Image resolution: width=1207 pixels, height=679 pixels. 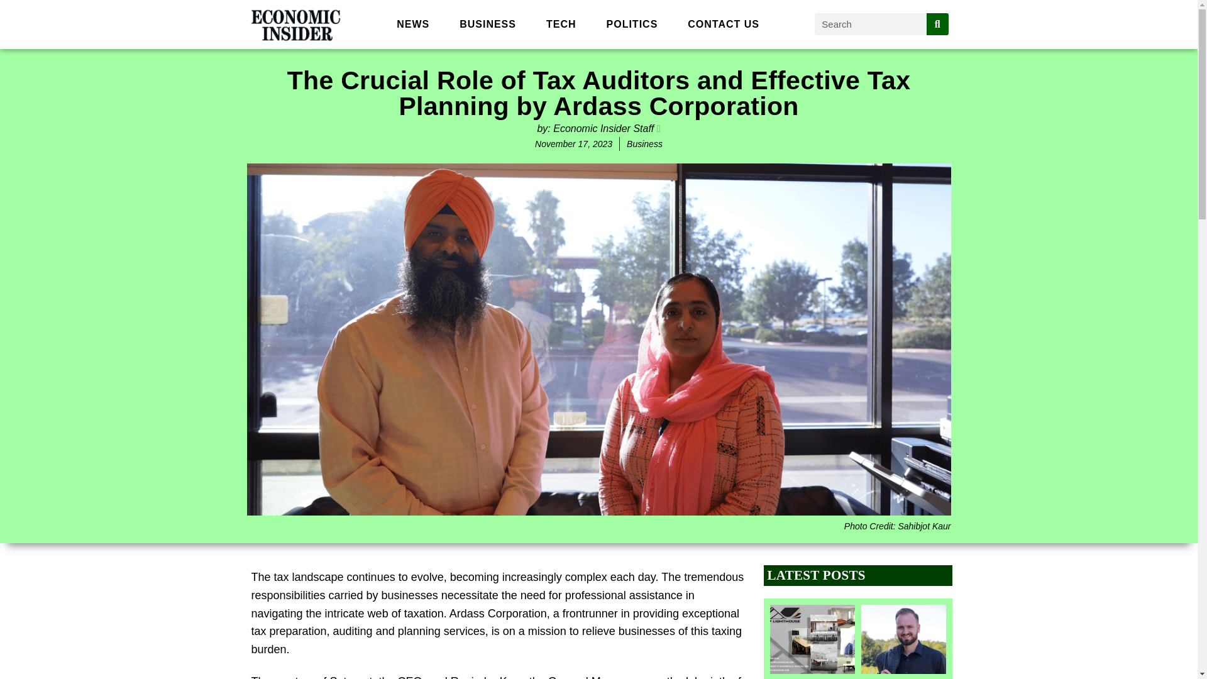 I want to click on November 17, 2023, so click(x=573, y=143).